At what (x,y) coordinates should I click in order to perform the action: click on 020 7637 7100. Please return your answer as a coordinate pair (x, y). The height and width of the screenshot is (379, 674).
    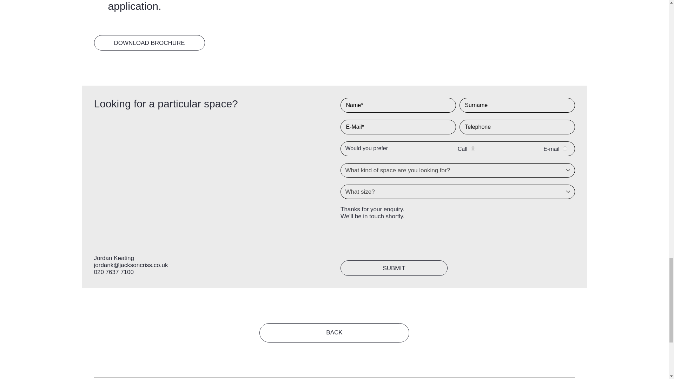
    Looking at the image, I should click on (114, 272).